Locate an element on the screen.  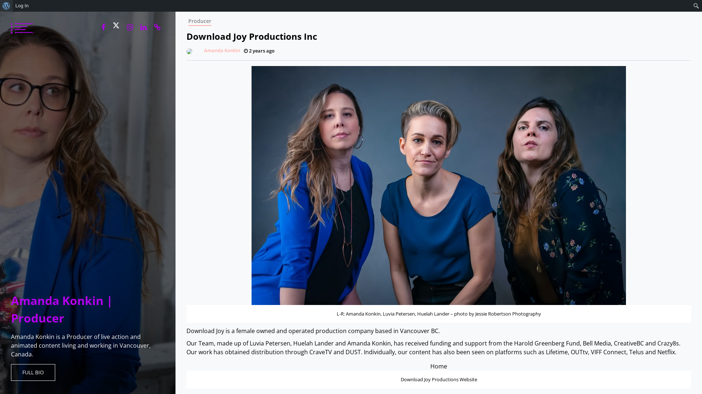
Home is located at coordinates (439, 366).